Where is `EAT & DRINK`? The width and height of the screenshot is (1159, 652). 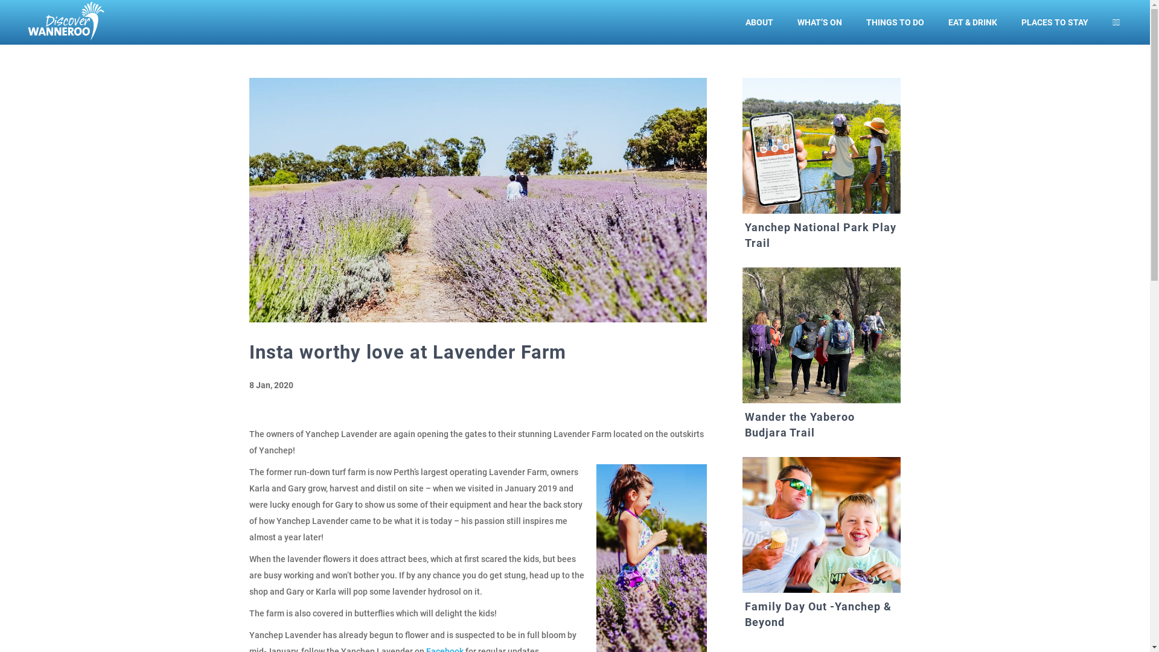
EAT & DRINK is located at coordinates (973, 31).